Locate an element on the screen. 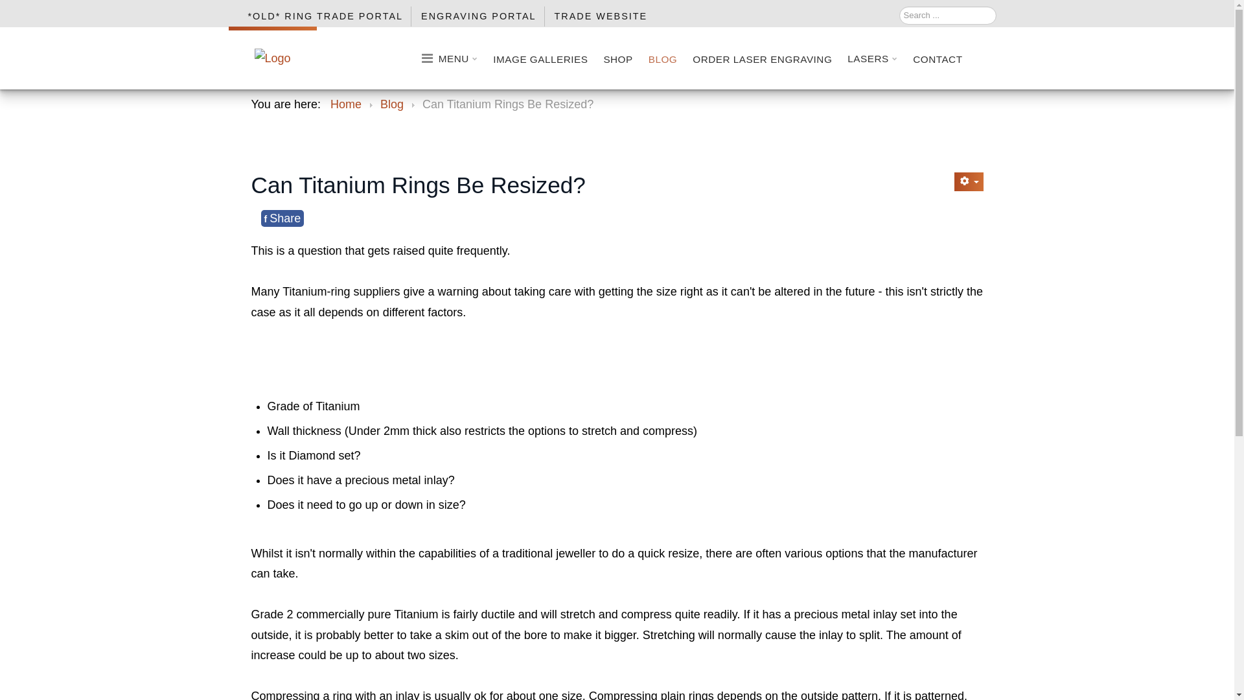 This screenshot has width=1244, height=700. SHOP is located at coordinates (618, 58).